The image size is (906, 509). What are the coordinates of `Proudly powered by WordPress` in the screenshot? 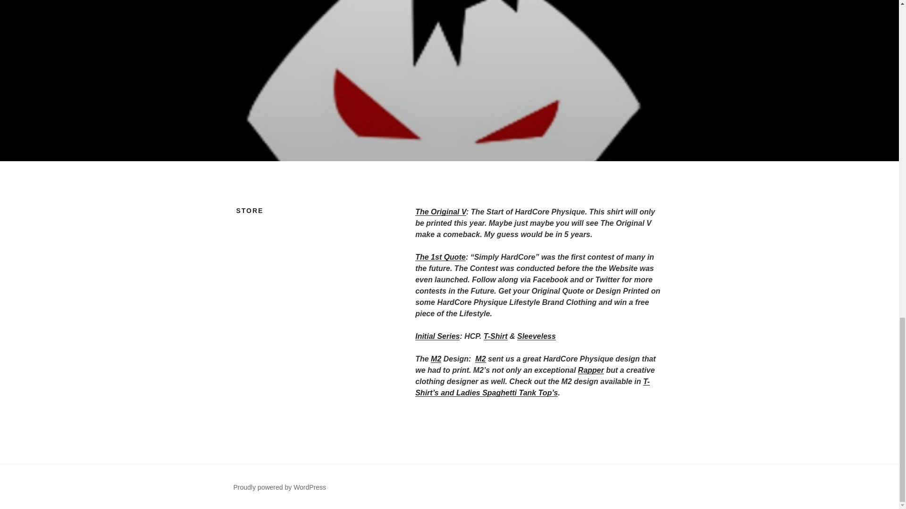 It's located at (279, 487).